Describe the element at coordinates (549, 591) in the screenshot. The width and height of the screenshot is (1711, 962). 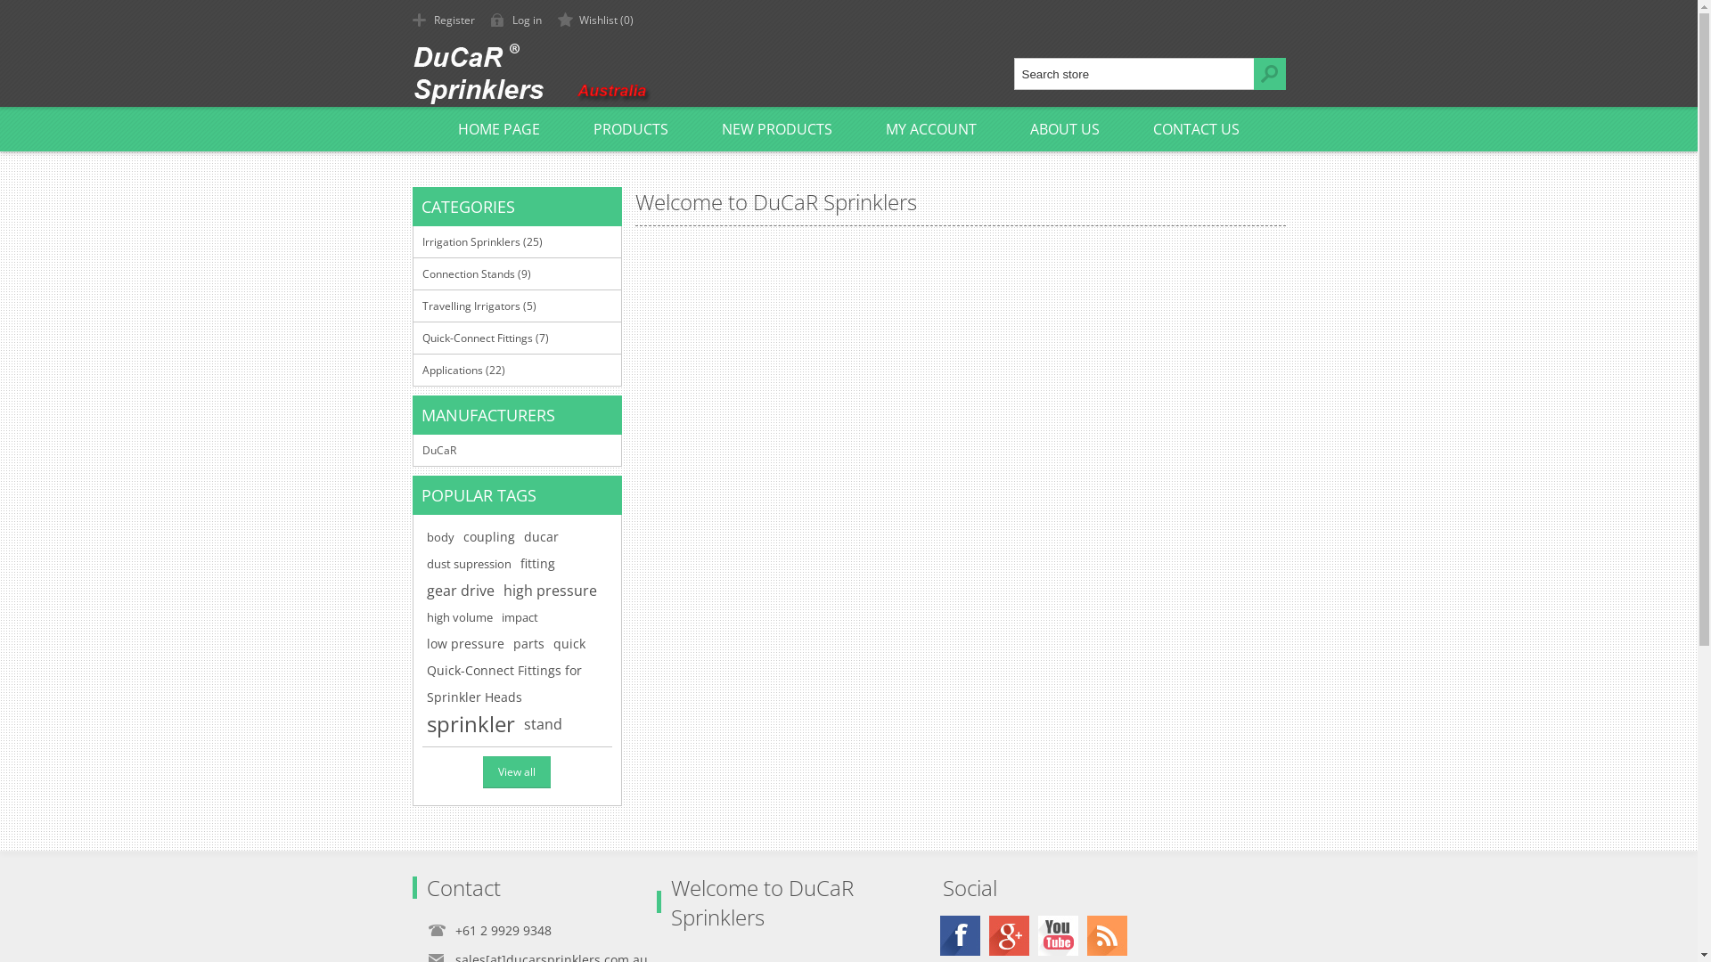
I see `high pressure` at that location.